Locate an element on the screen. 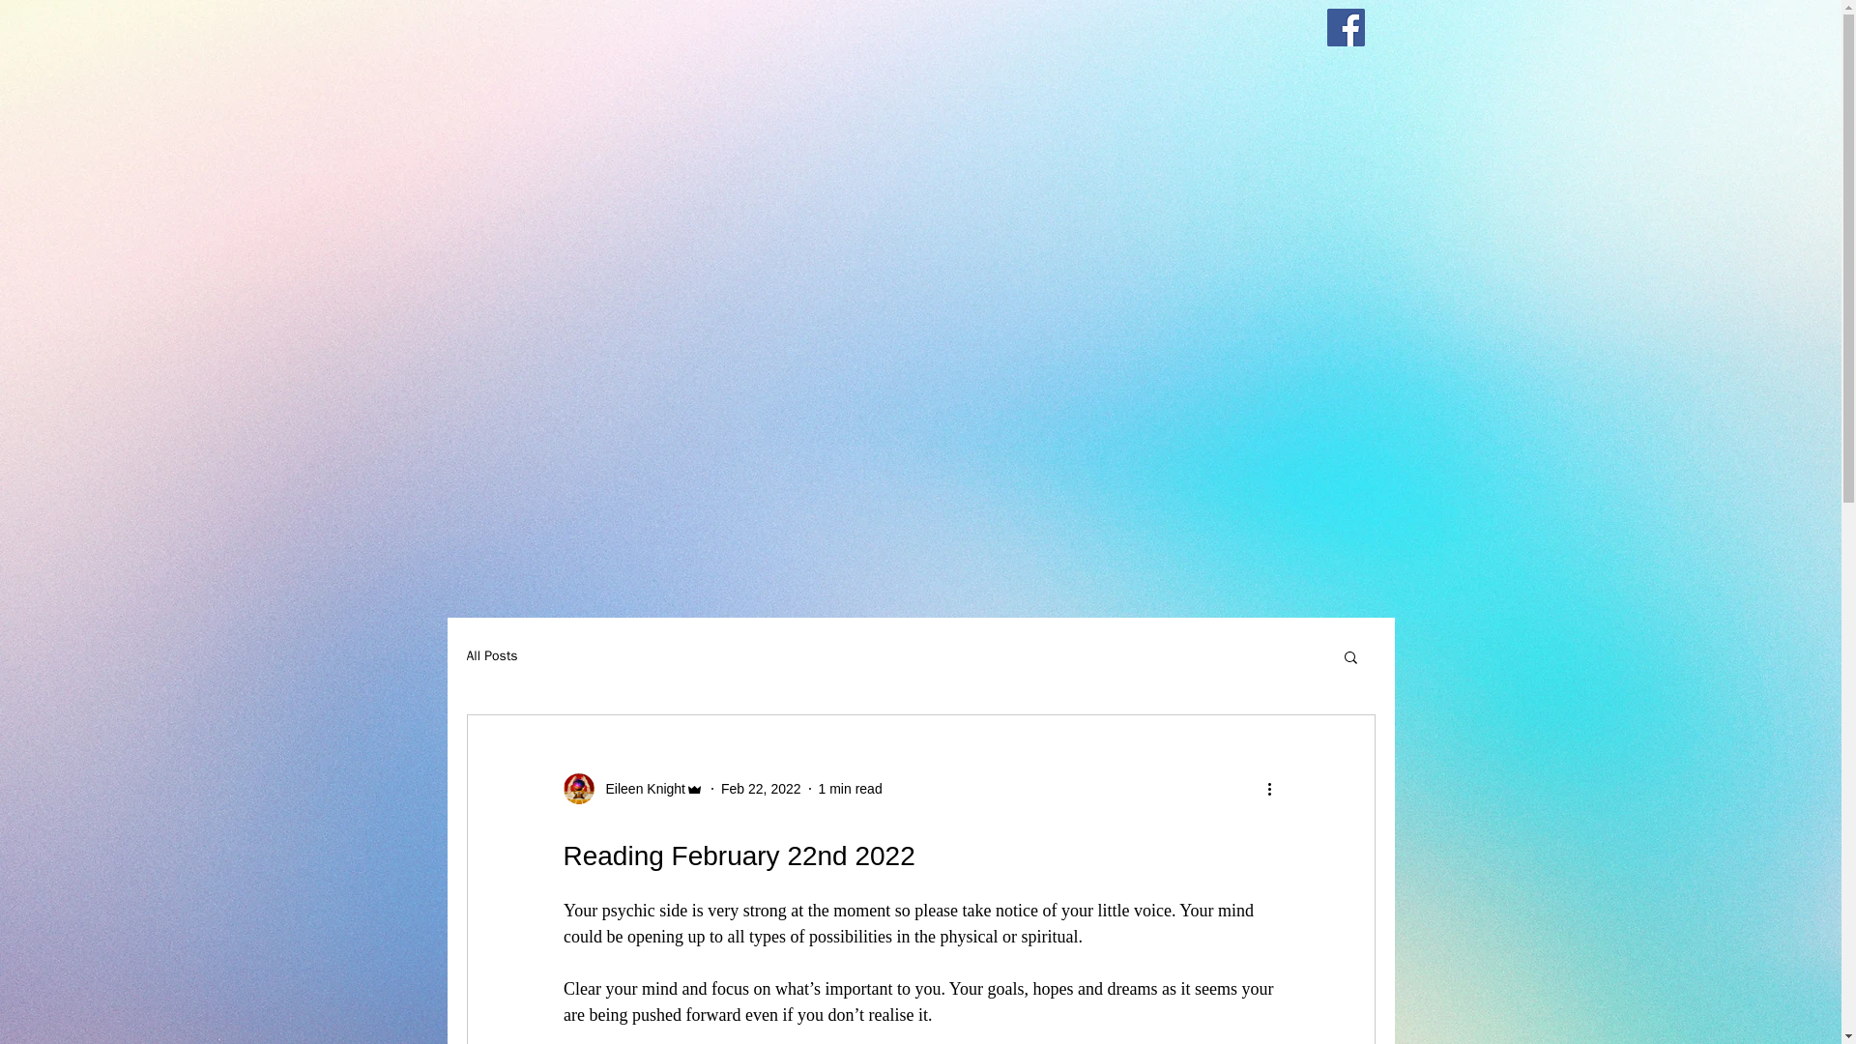 This screenshot has height=1044, width=1856. Eileen Knight is located at coordinates (632, 789).